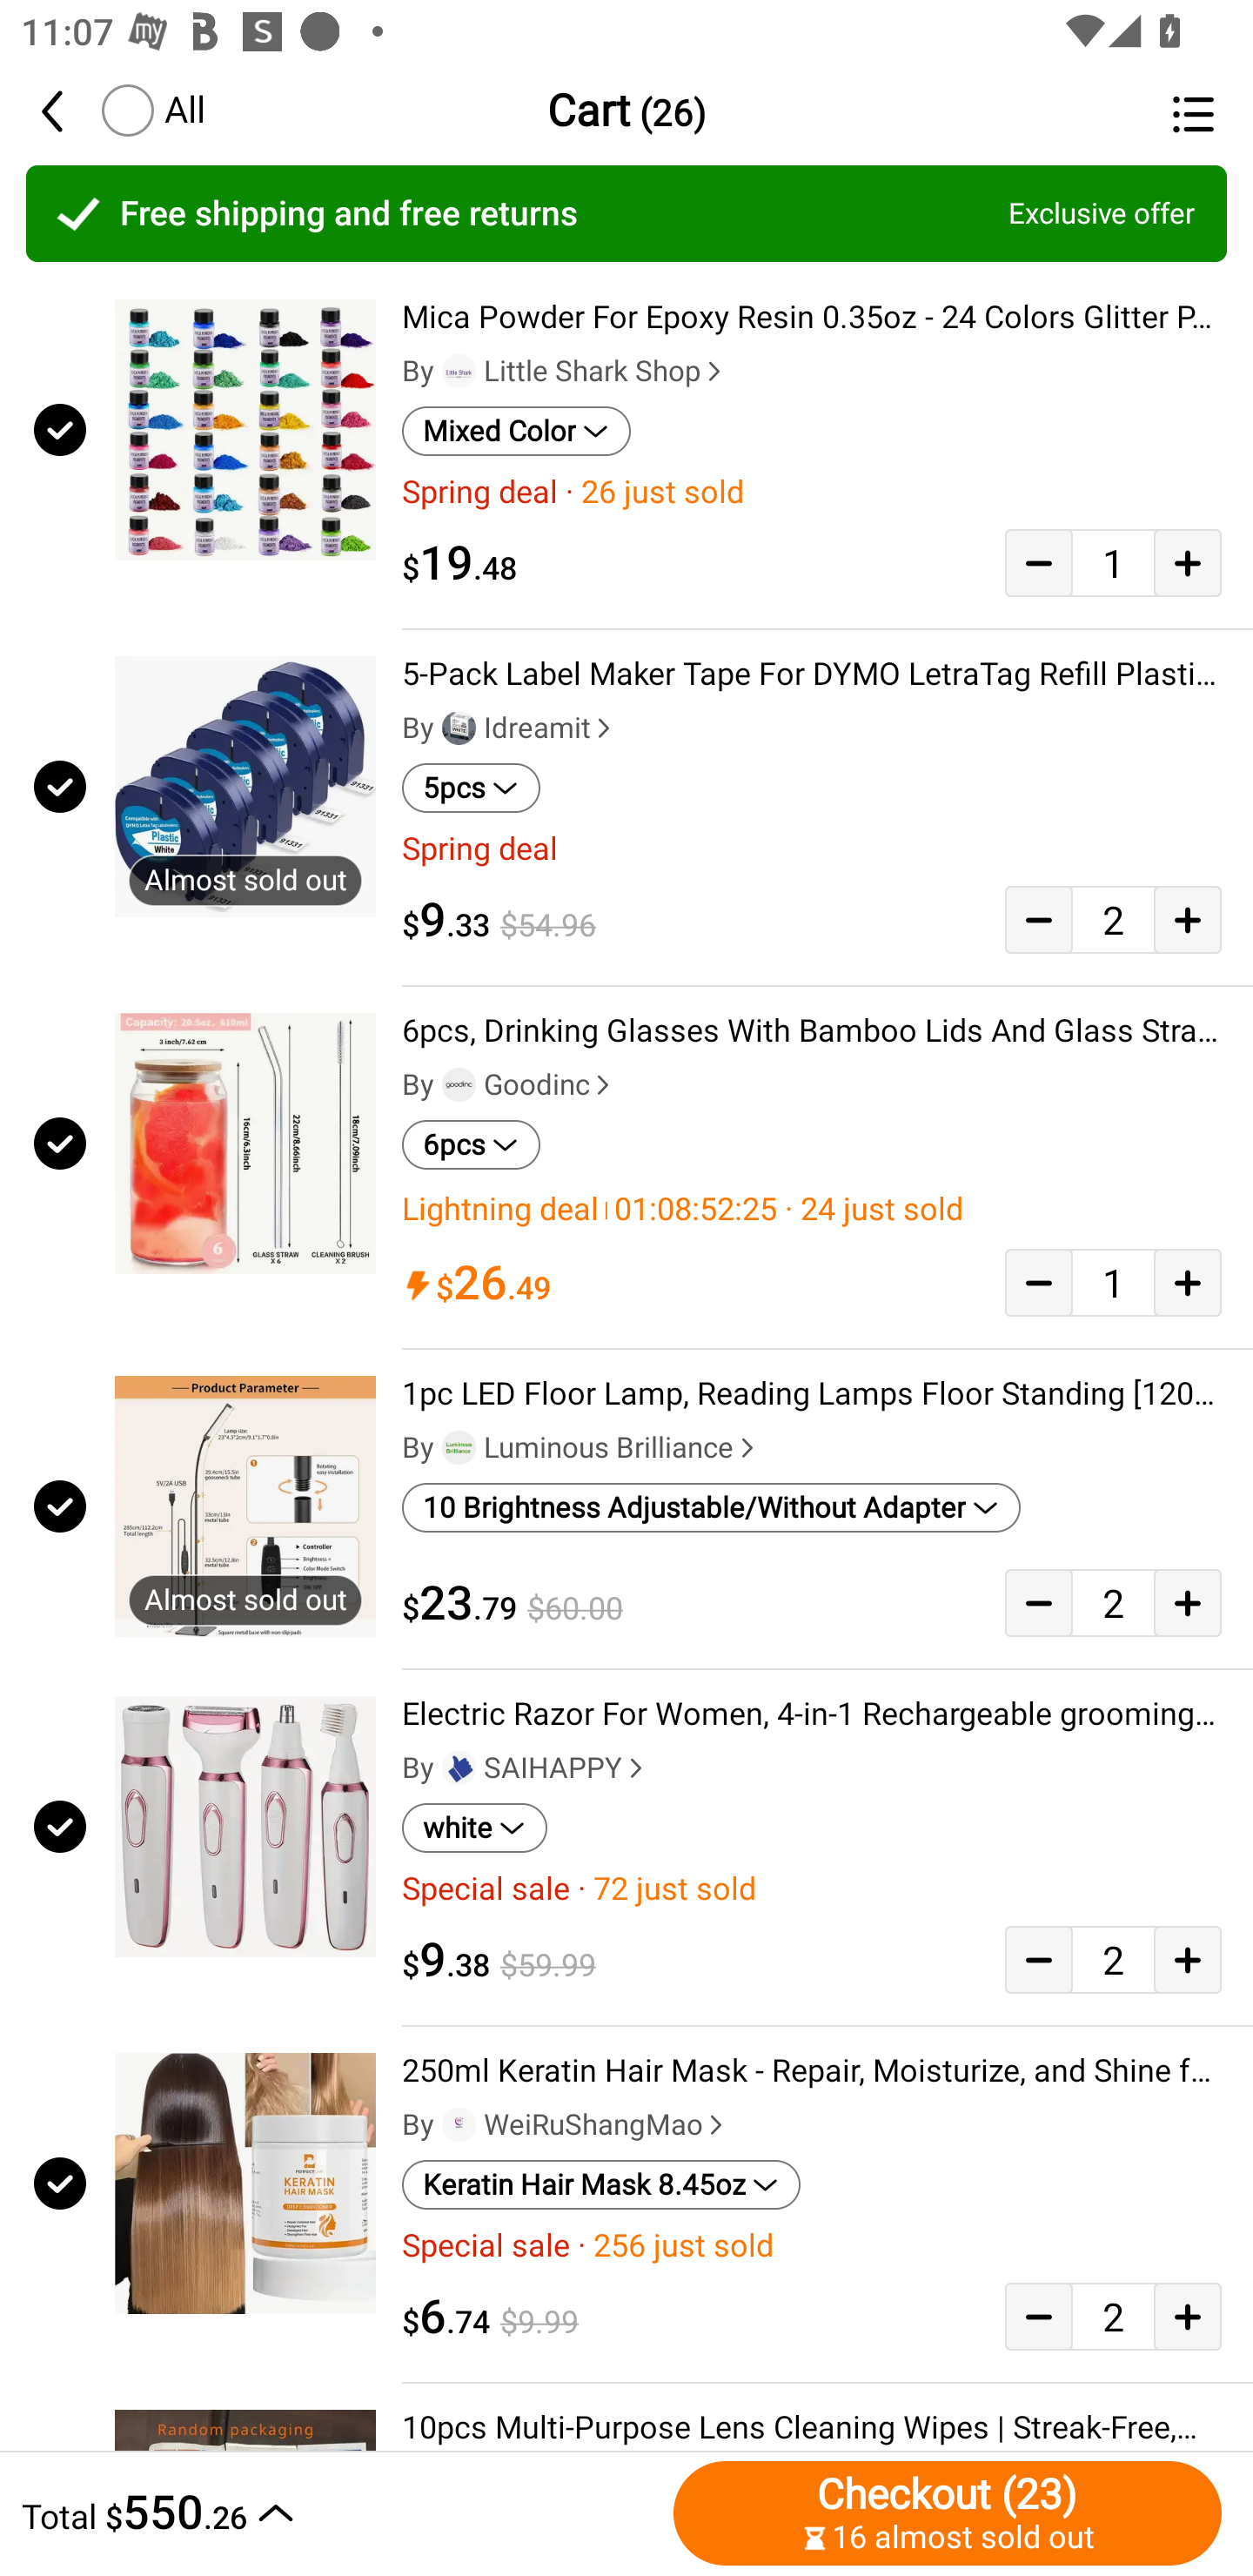 The height and width of the screenshot is (2576, 1253). Describe the element at coordinates (712, 1507) in the screenshot. I see `10 Brightness Adjustable/Without Adapter` at that location.